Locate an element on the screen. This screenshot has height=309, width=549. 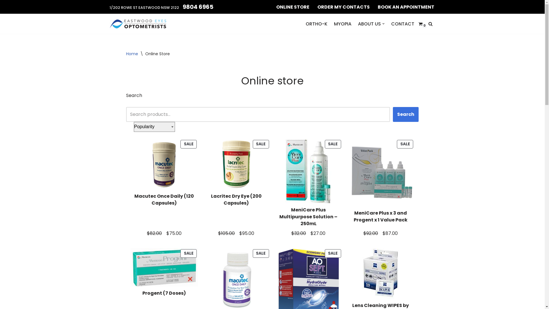
SALE is located at coordinates (236, 164).